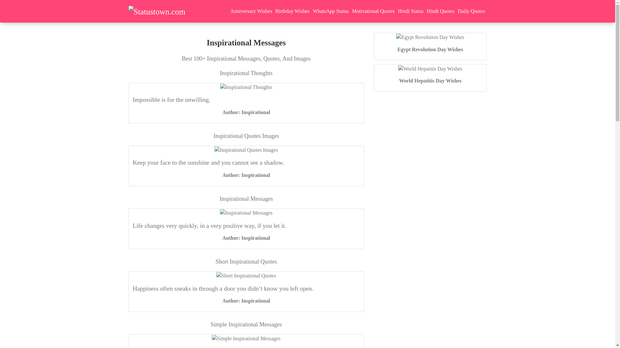  What do you see at coordinates (411, 11) in the screenshot?
I see `Hindi Status` at bounding box center [411, 11].